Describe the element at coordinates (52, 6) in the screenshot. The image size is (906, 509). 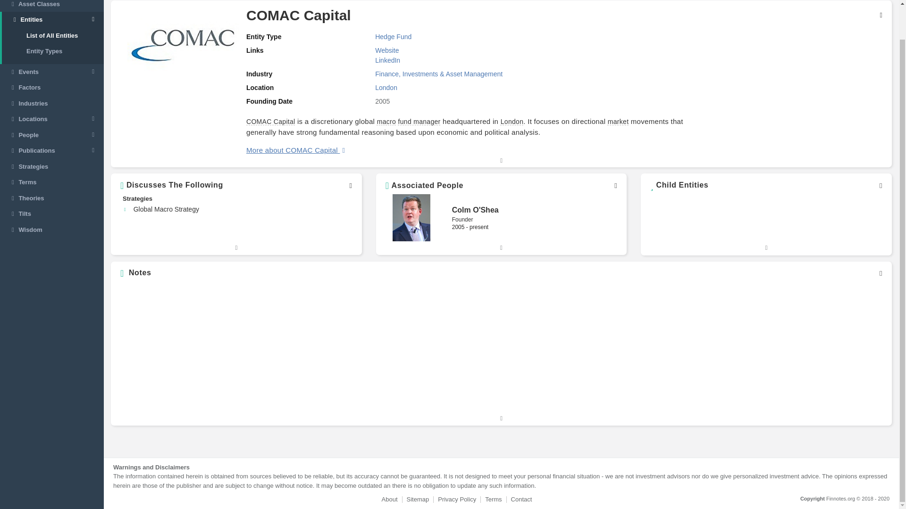
I see `Asset Classes` at that location.